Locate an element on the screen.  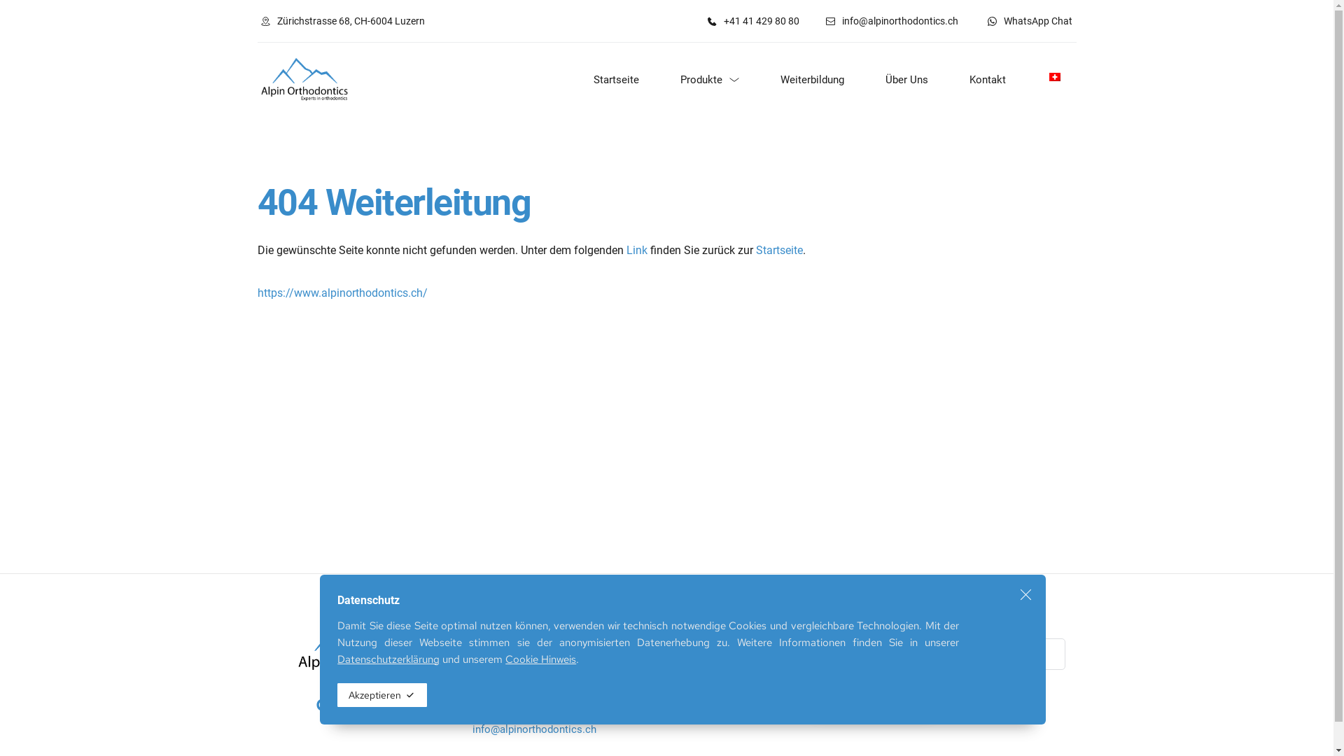
WhatsApp Chat is located at coordinates (1030, 21).